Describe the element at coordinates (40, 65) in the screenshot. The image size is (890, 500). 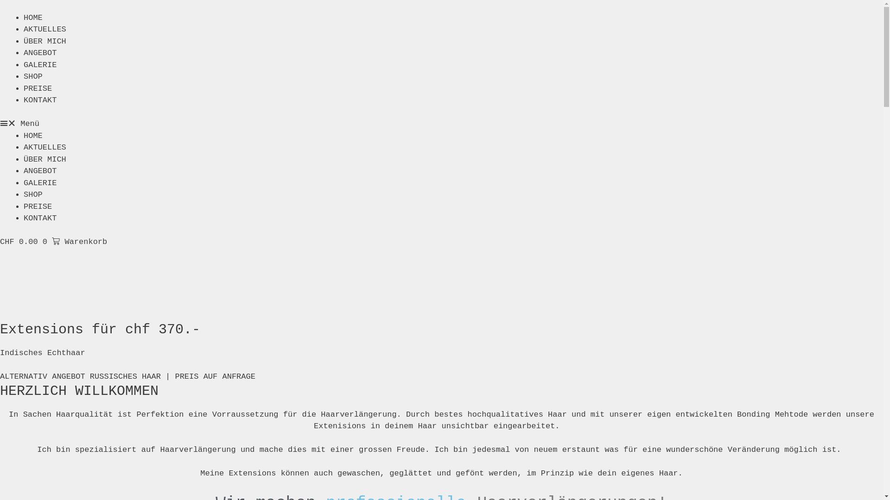
I see `GALERIE` at that location.